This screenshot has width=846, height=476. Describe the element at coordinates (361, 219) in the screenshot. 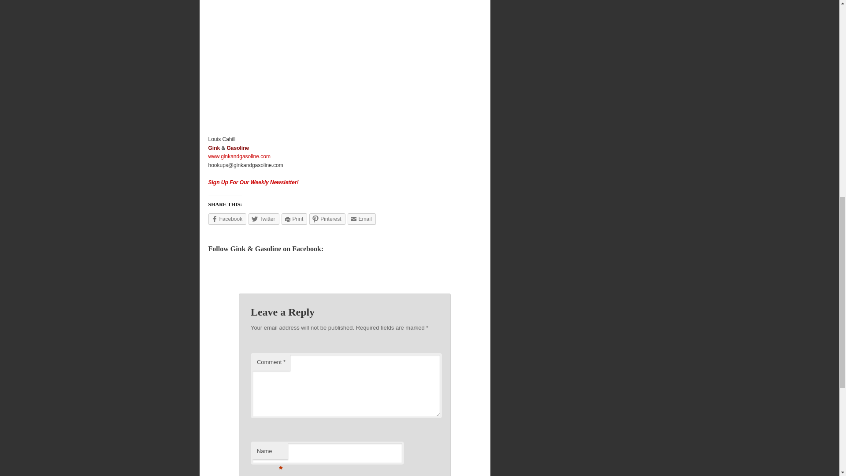

I see `Email` at that location.